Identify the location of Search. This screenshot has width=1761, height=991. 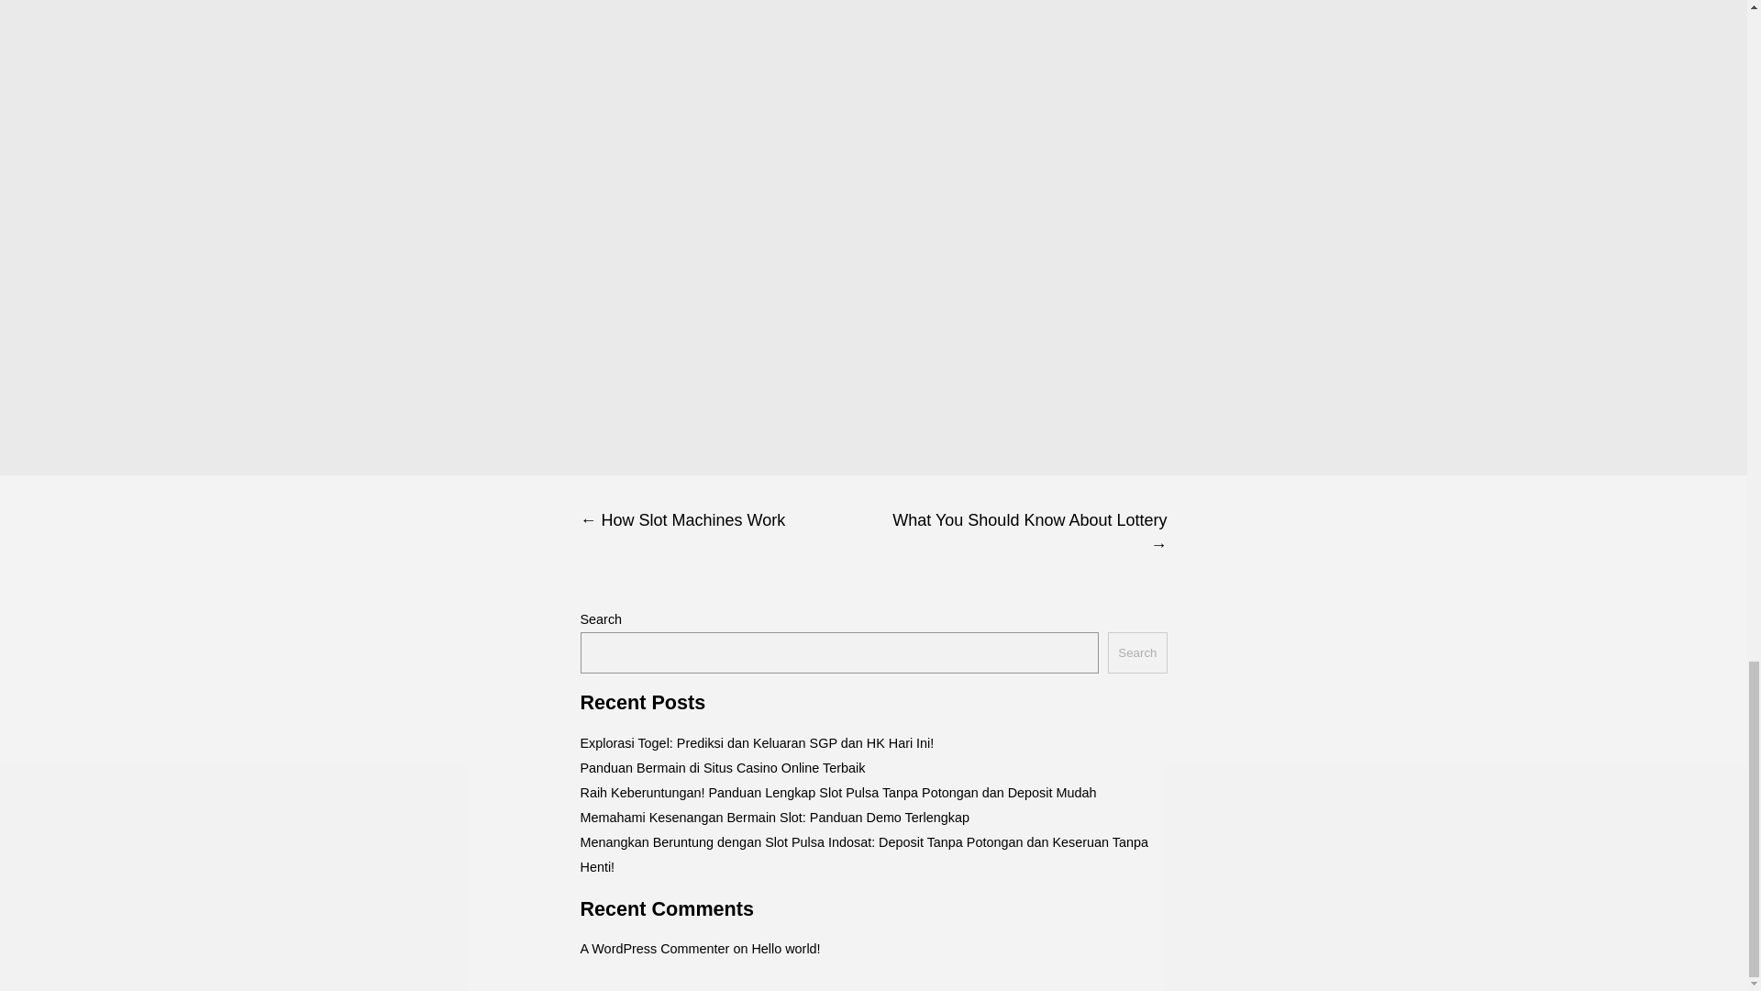
(1136, 653).